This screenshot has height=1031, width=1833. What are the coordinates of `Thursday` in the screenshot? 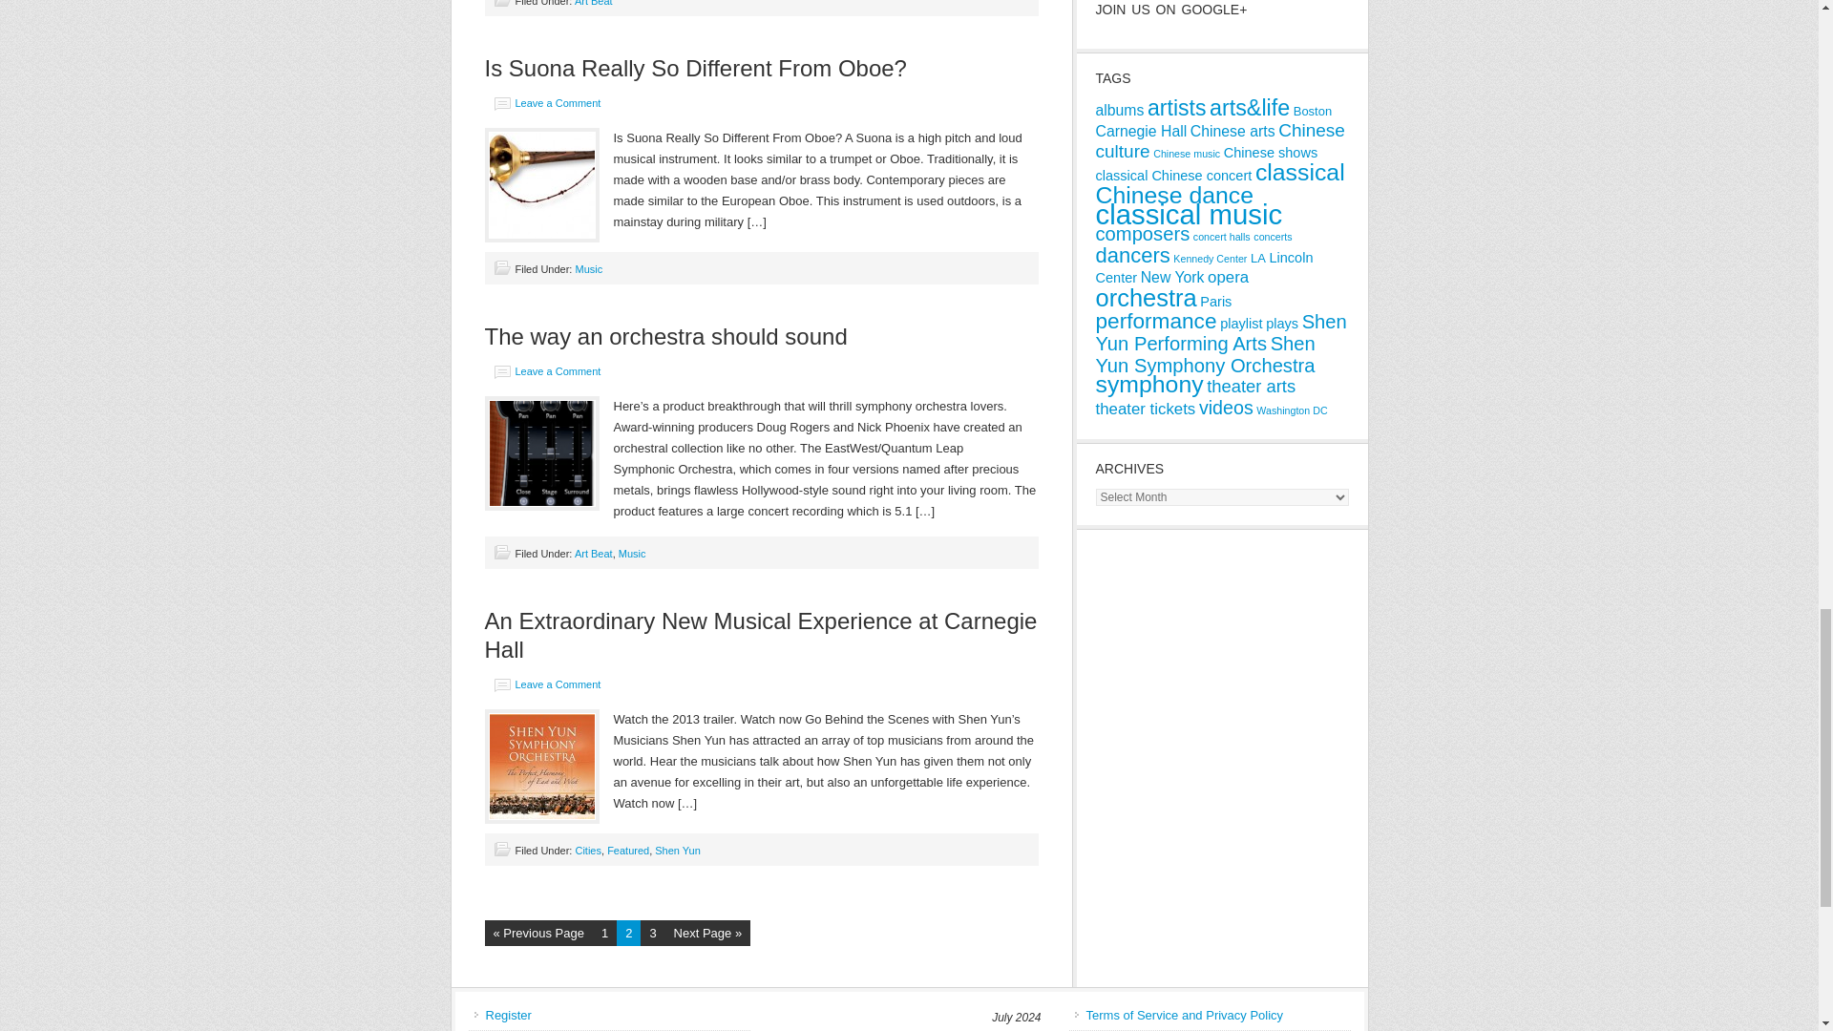 It's located at (946, 1029).